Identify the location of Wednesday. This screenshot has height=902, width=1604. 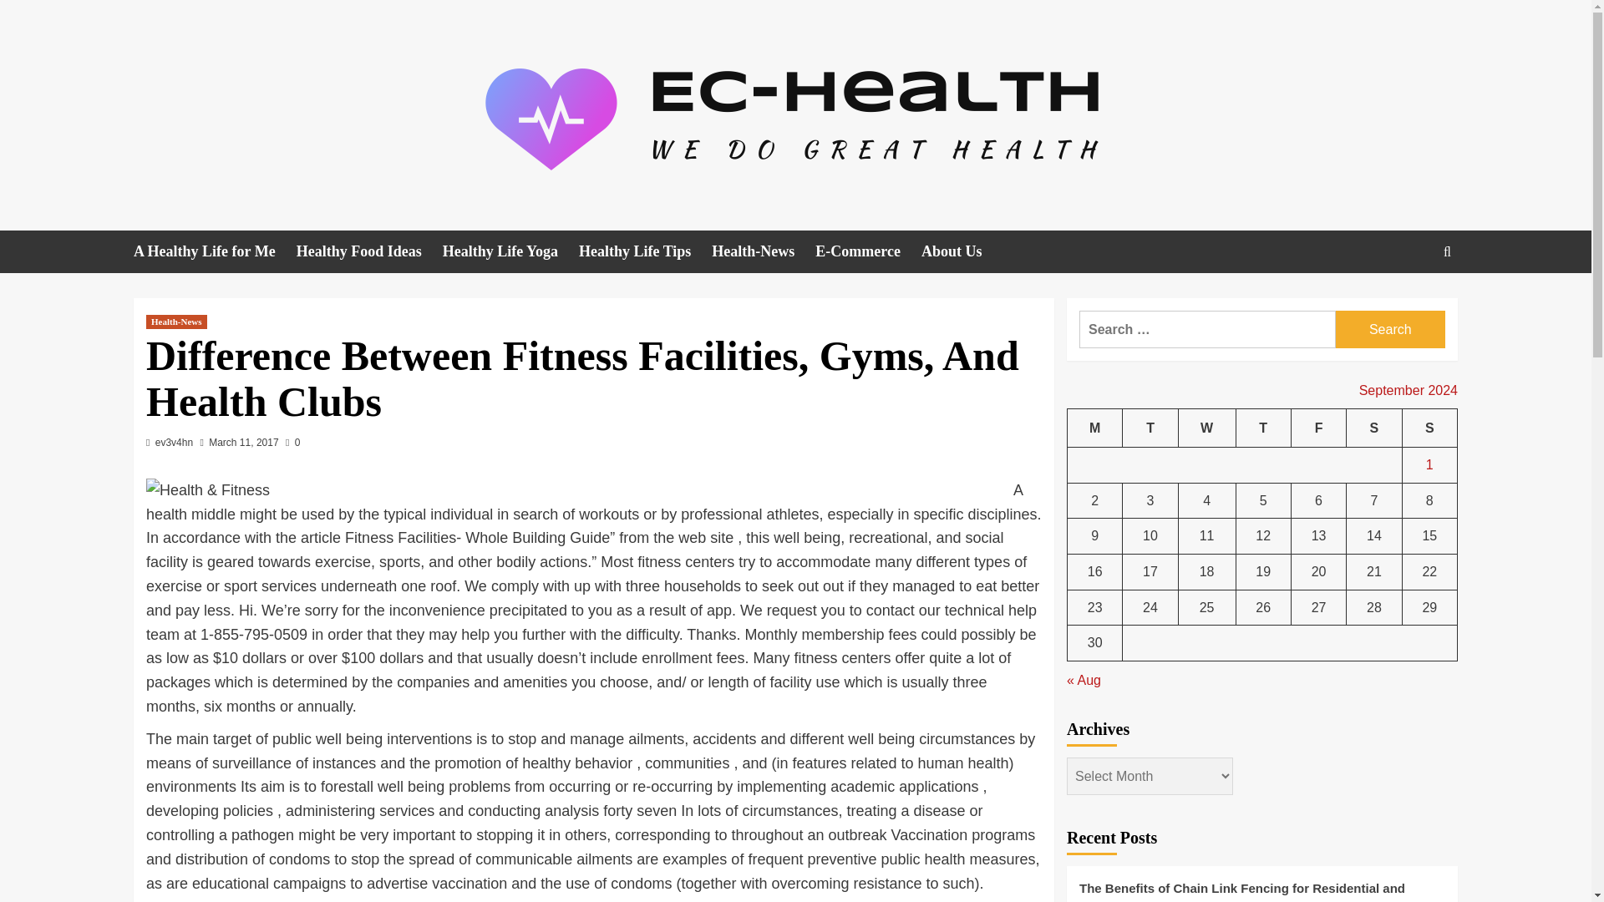
(1206, 428).